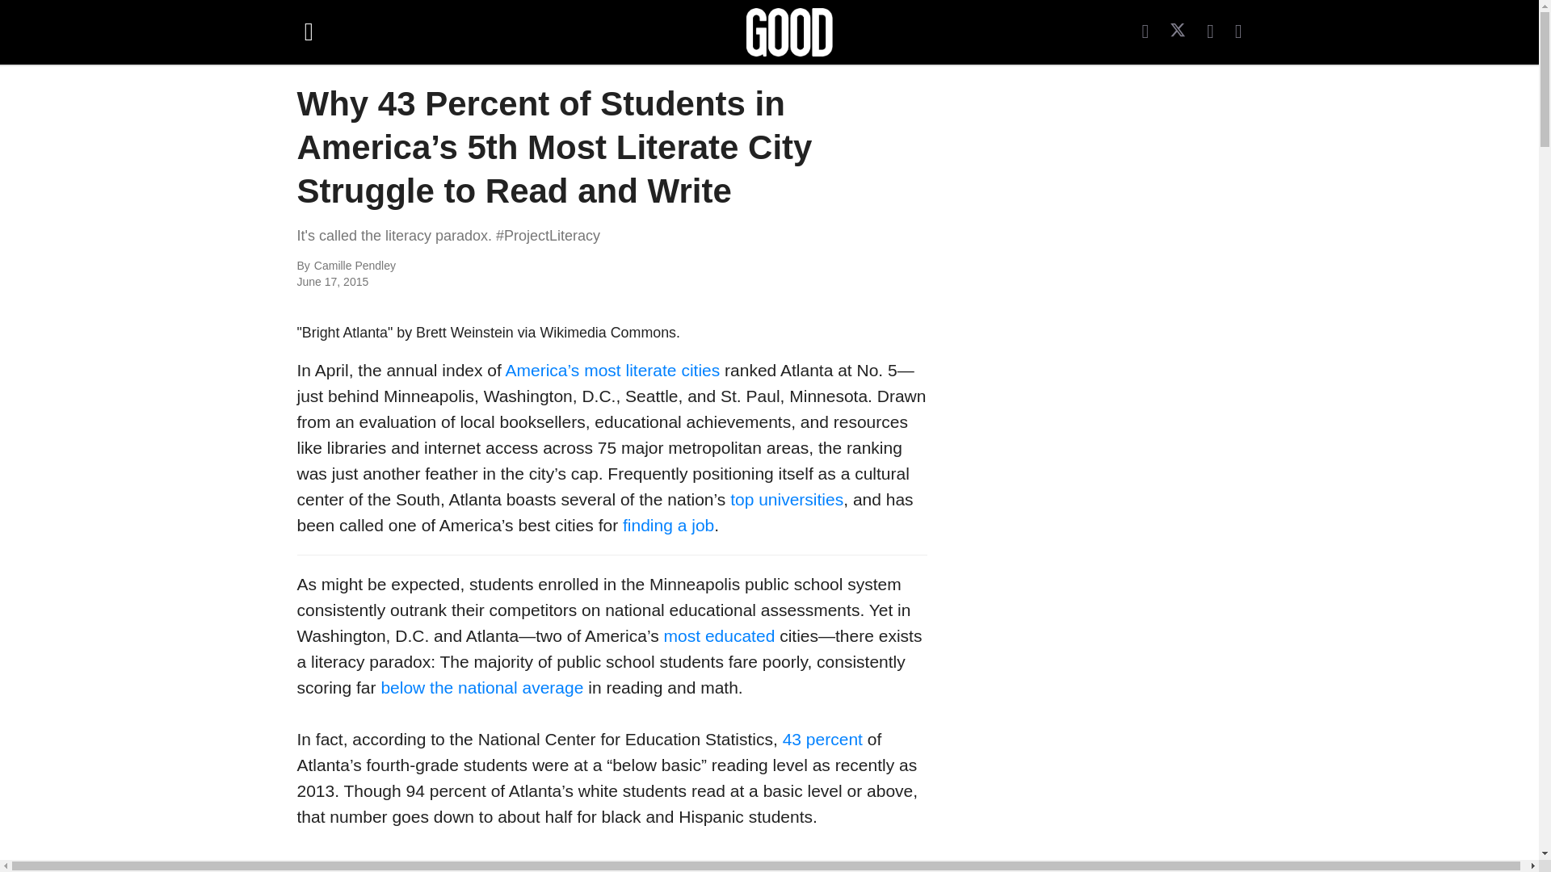  What do you see at coordinates (822, 738) in the screenshot?
I see `43 percent` at bounding box center [822, 738].